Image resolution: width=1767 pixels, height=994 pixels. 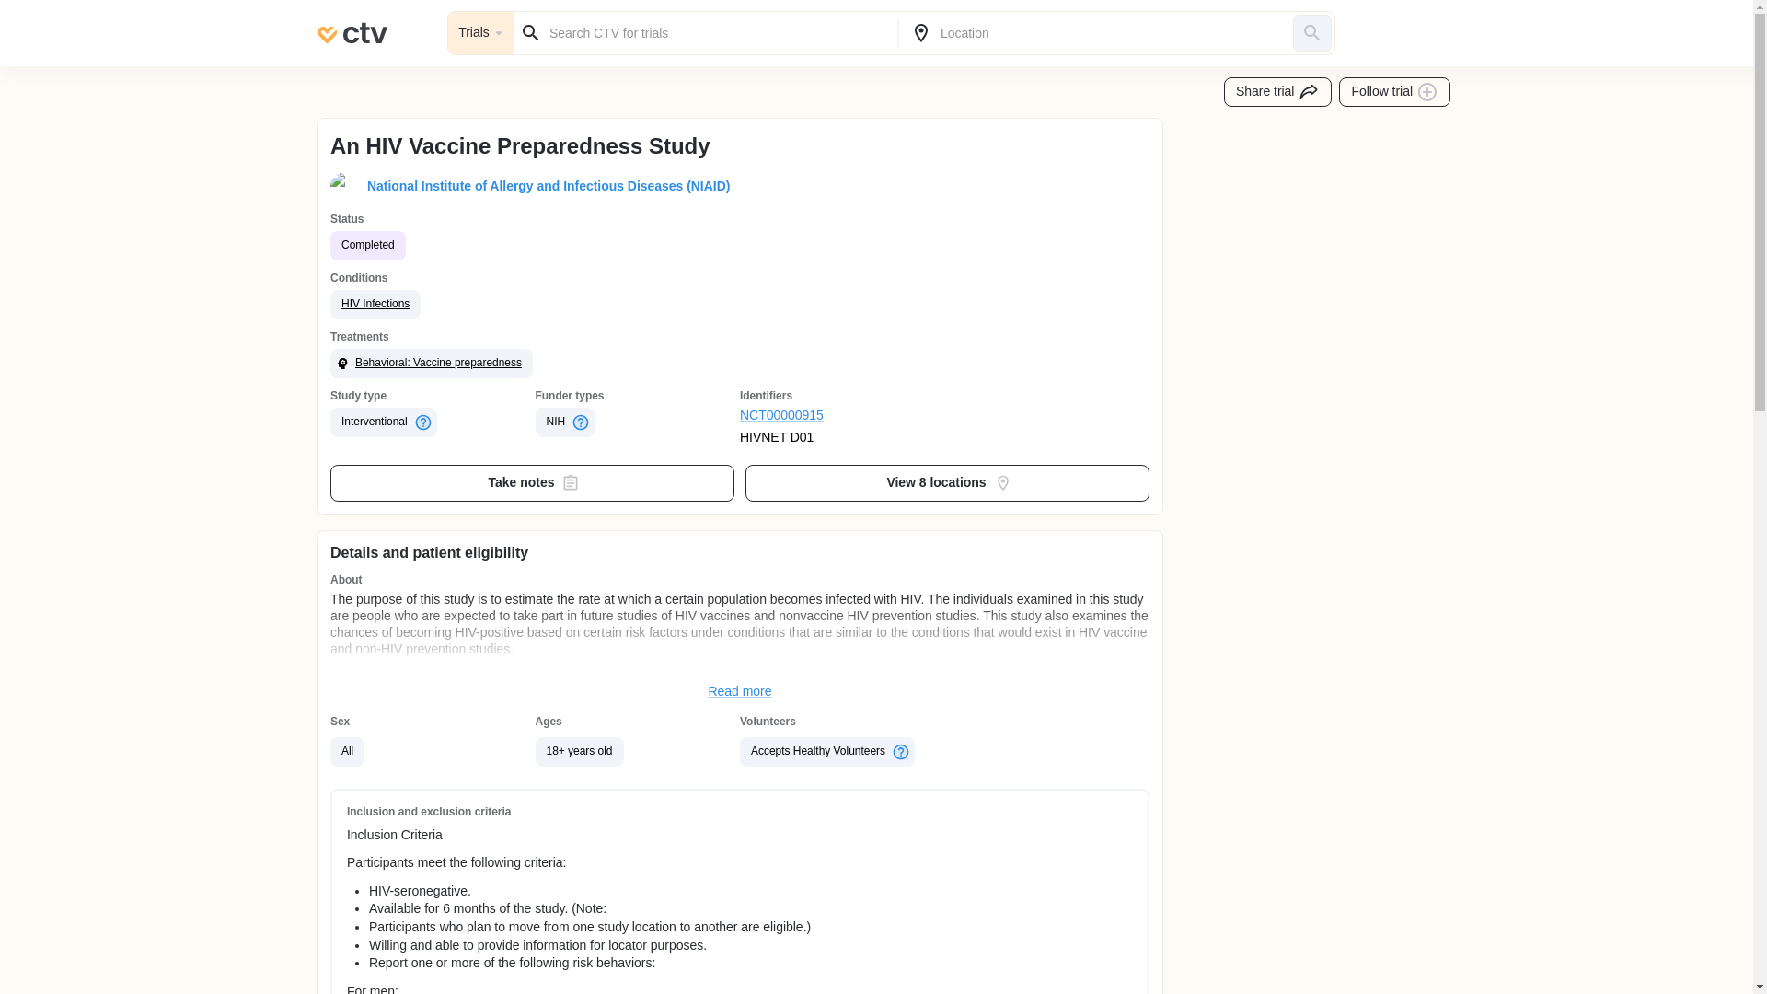 What do you see at coordinates (948, 483) in the screenshot?
I see `View 8 locations` at bounding box center [948, 483].